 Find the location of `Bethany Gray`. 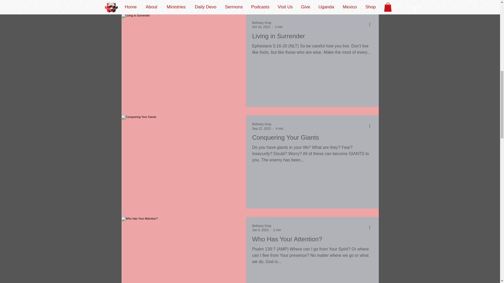

Bethany Gray is located at coordinates (261, 226).